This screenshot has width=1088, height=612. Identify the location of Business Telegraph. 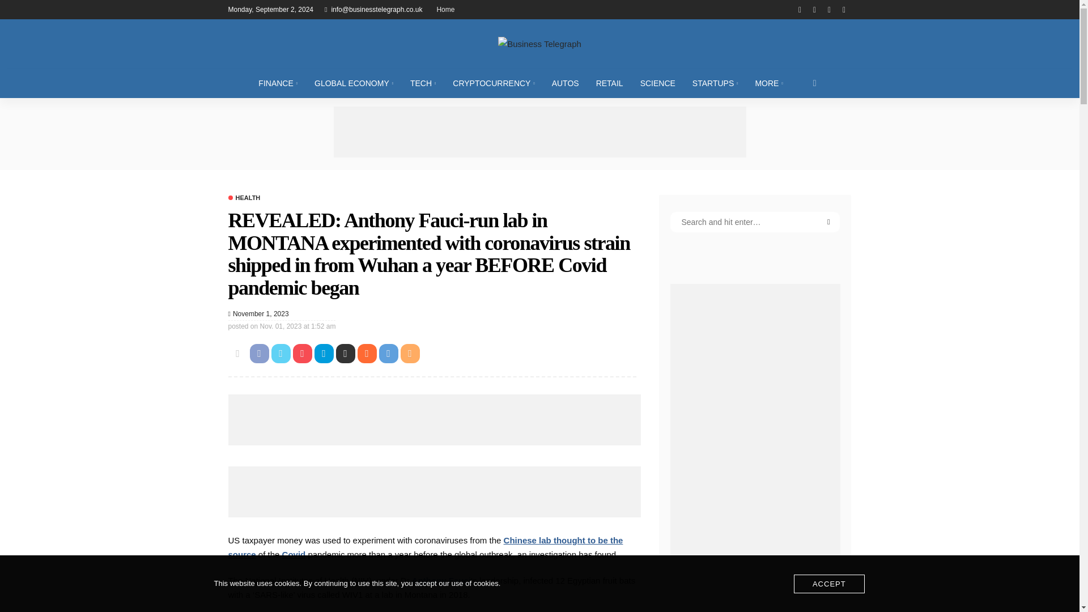
(539, 43).